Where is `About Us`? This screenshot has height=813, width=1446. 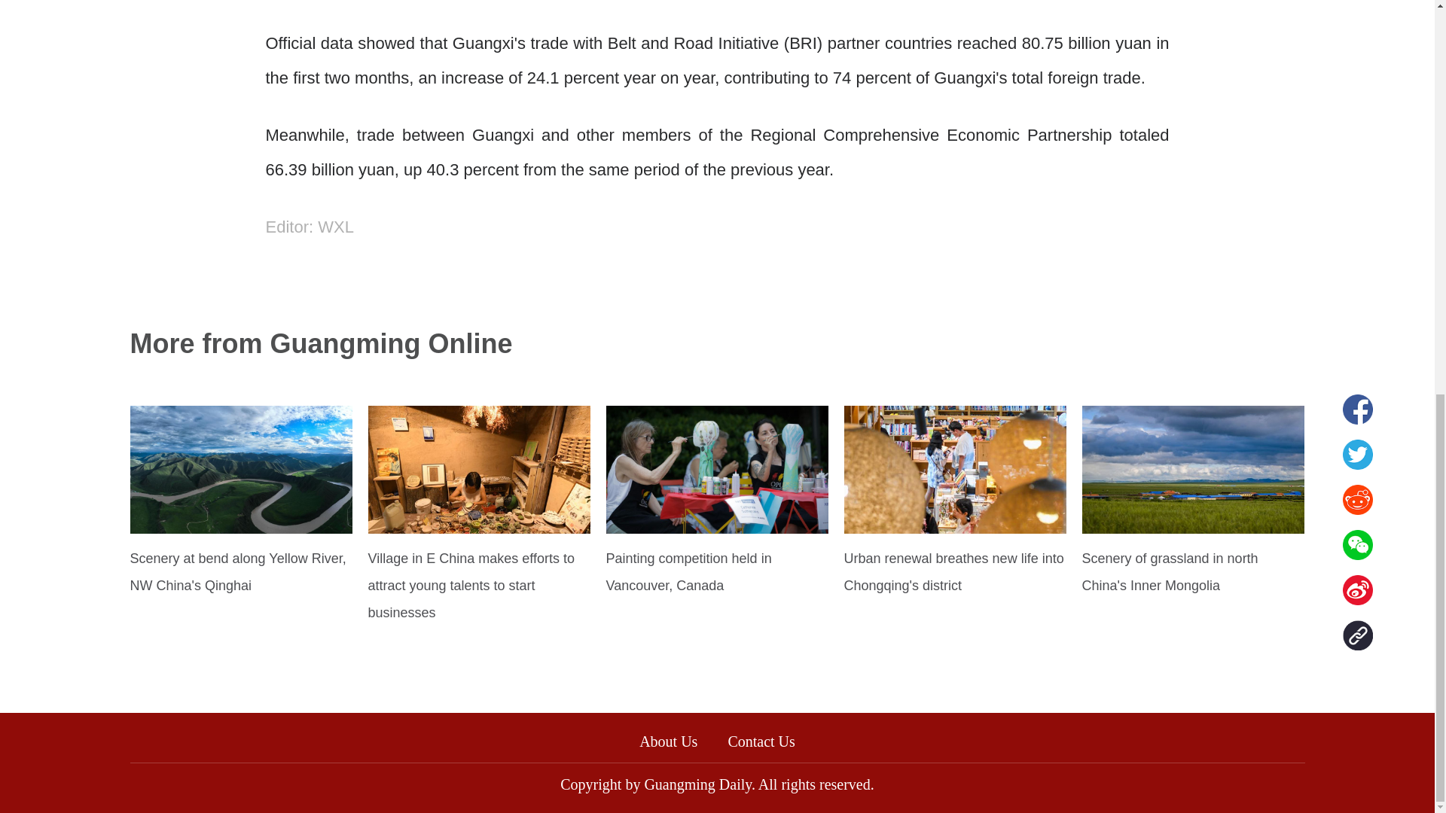 About Us is located at coordinates (667, 741).